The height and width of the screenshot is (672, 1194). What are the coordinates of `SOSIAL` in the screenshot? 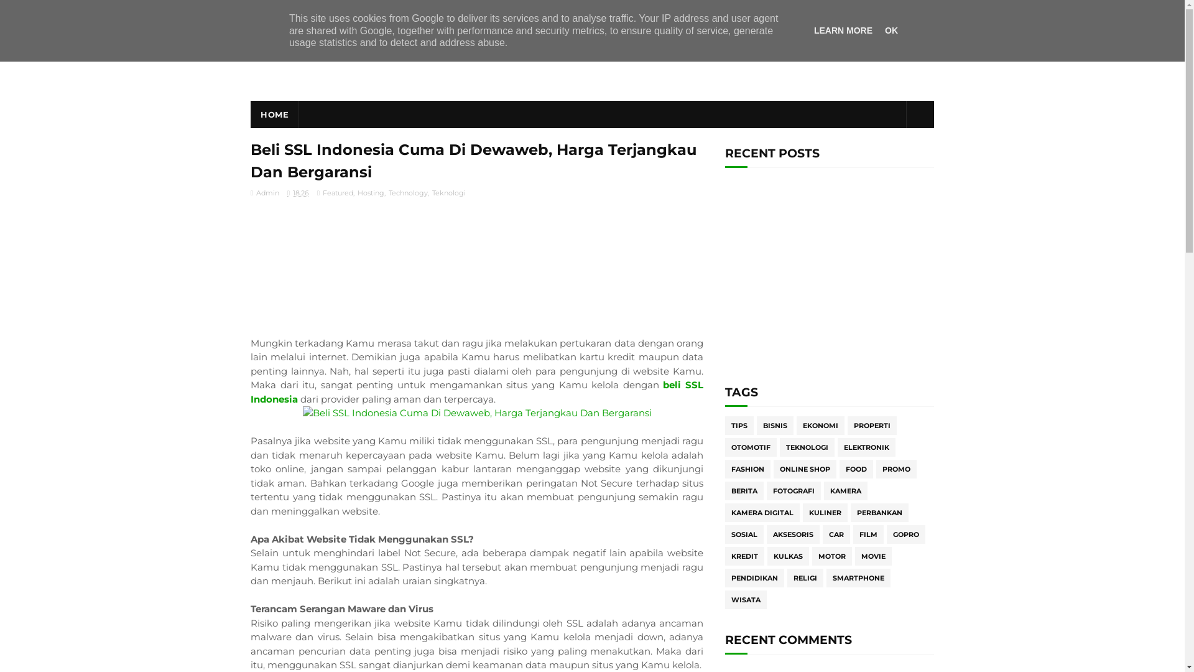 It's located at (744, 534).